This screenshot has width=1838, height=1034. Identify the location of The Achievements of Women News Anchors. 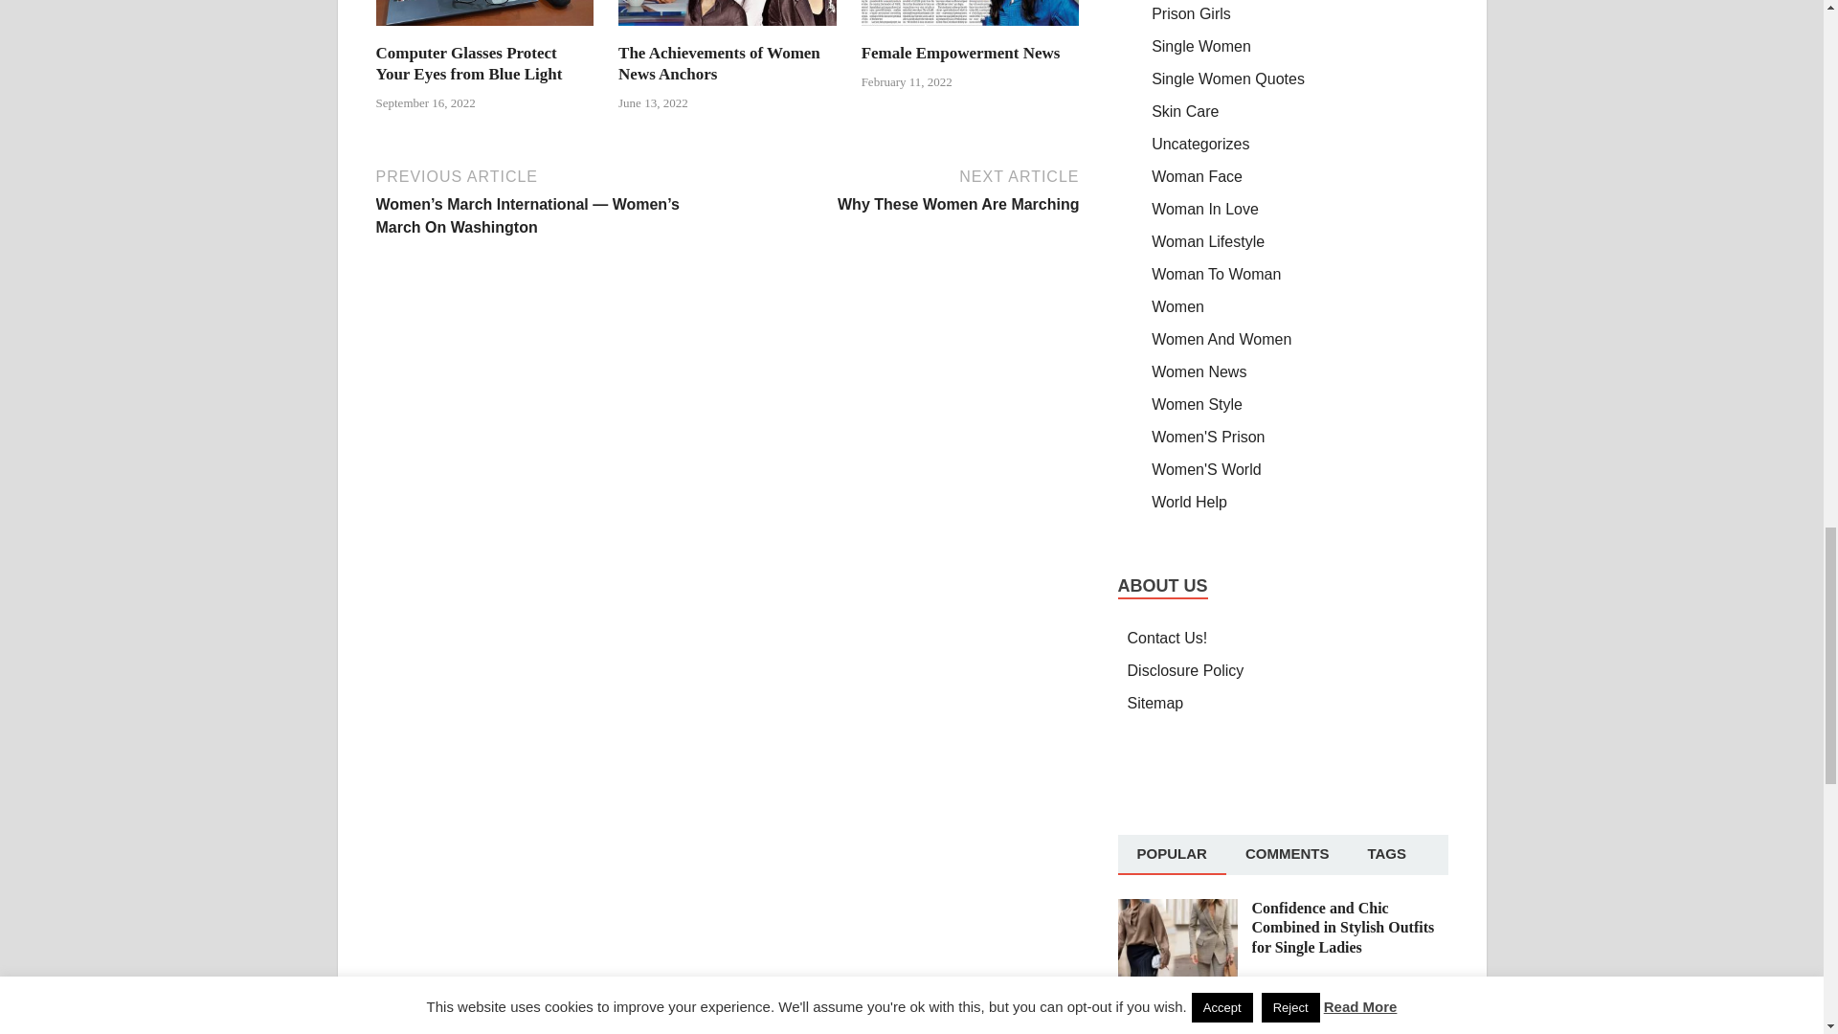
(718, 63).